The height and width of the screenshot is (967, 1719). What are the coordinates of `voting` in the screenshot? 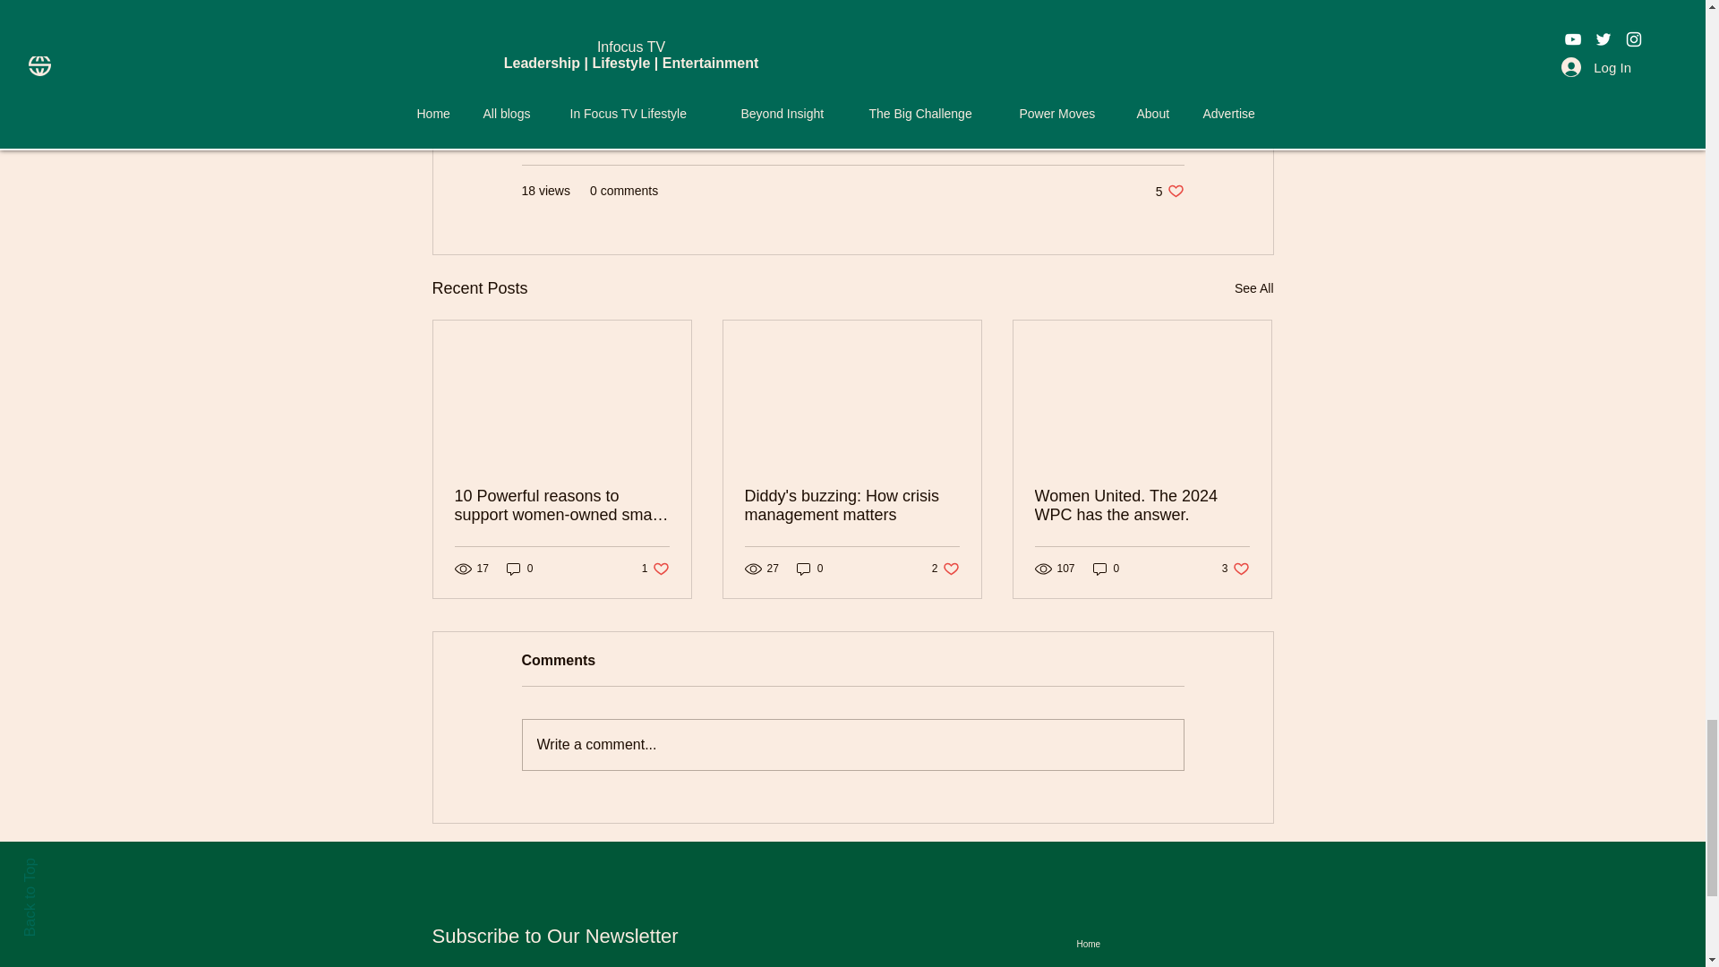 It's located at (994, 69).